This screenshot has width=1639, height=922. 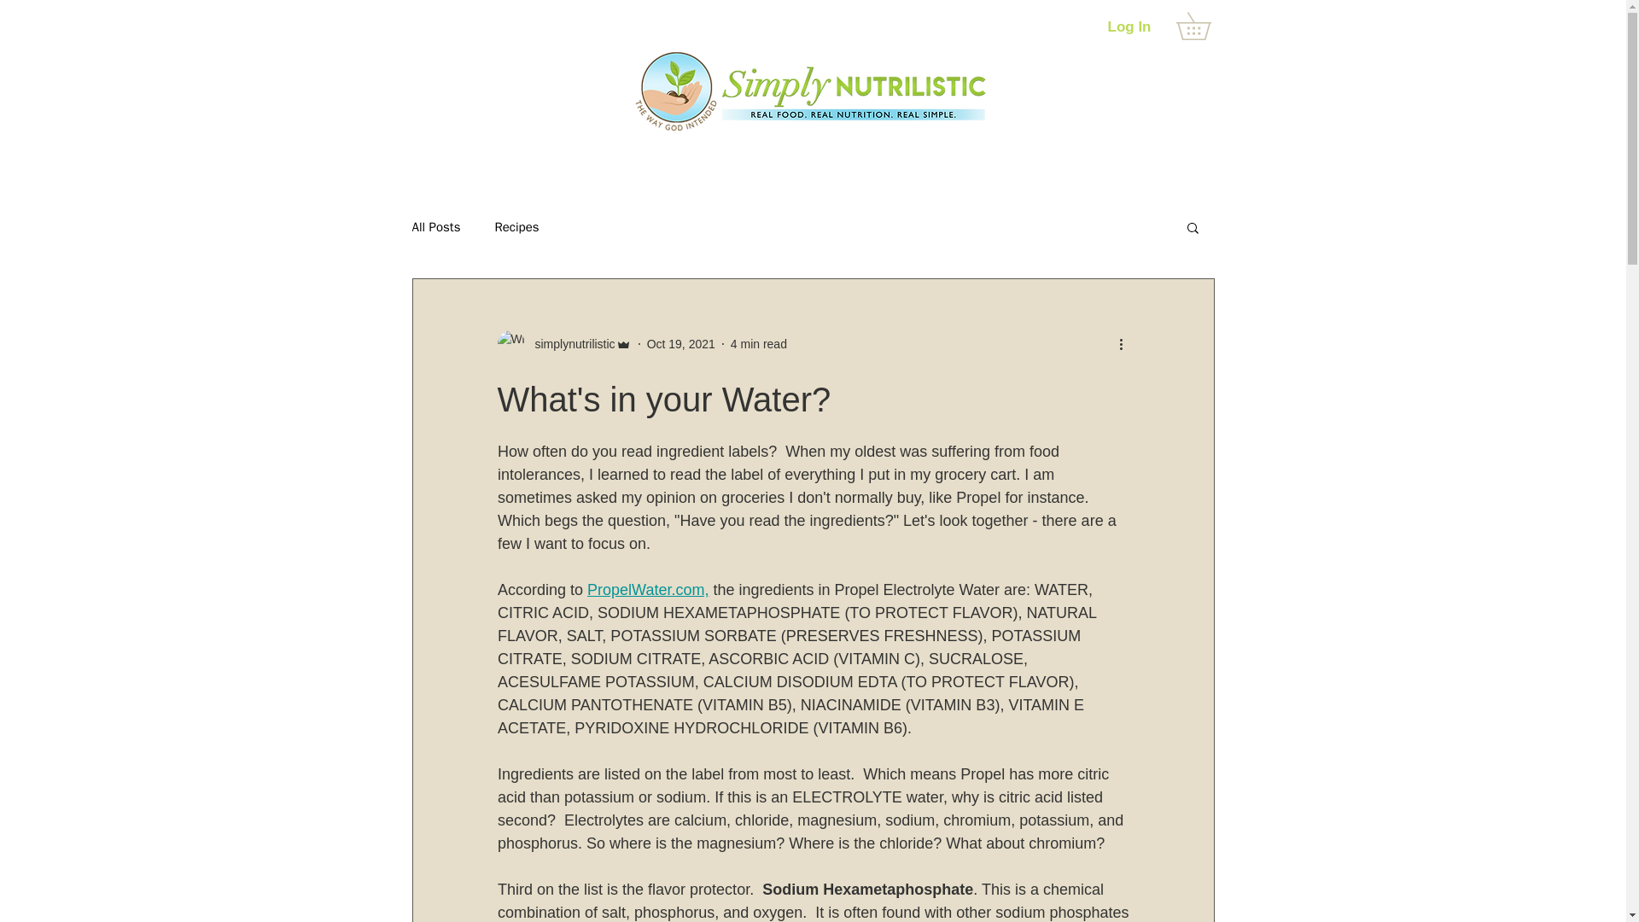 What do you see at coordinates (563, 343) in the screenshot?
I see `simplynutrilistic` at bounding box center [563, 343].